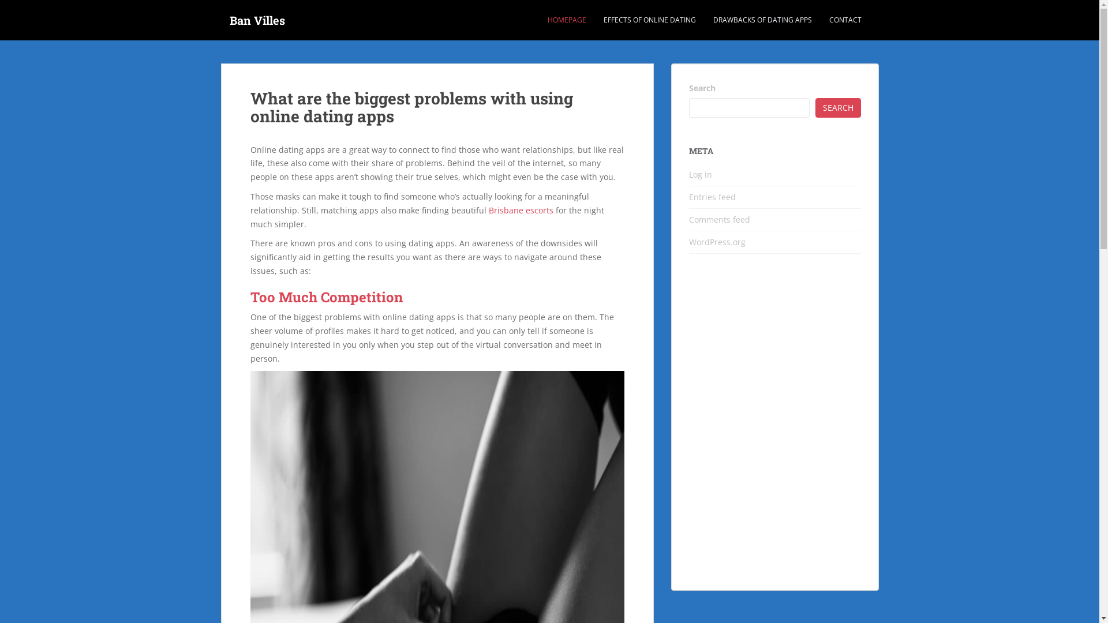 This screenshot has height=623, width=1108. Describe the element at coordinates (257, 20) in the screenshot. I see `Ban Villes` at that location.